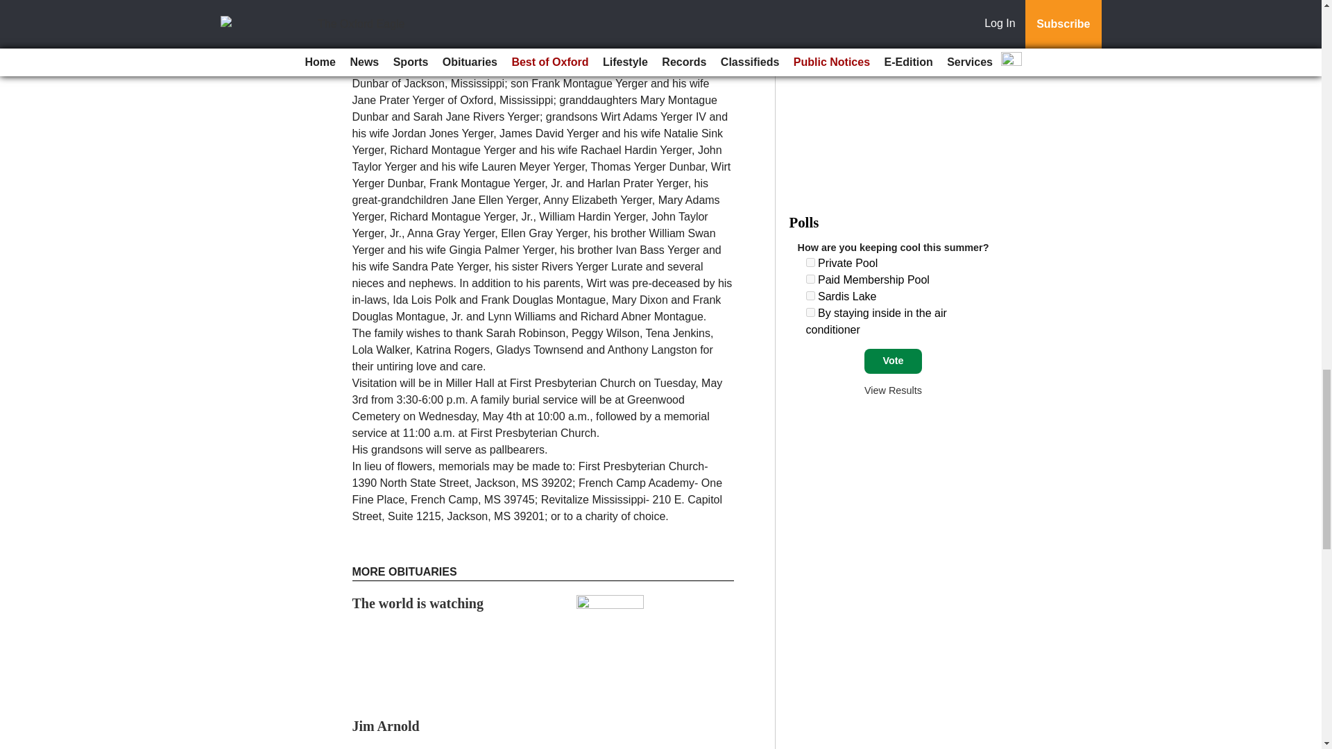  I want to click on The world is watching, so click(418, 603).